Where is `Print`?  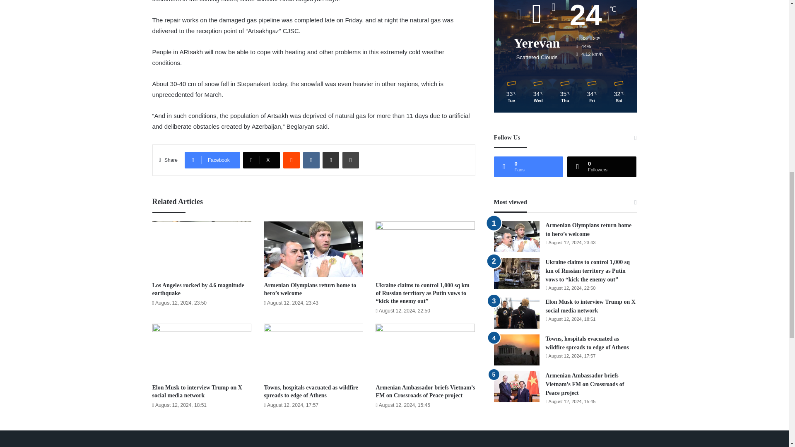
Print is located at coordinates (351, 160).